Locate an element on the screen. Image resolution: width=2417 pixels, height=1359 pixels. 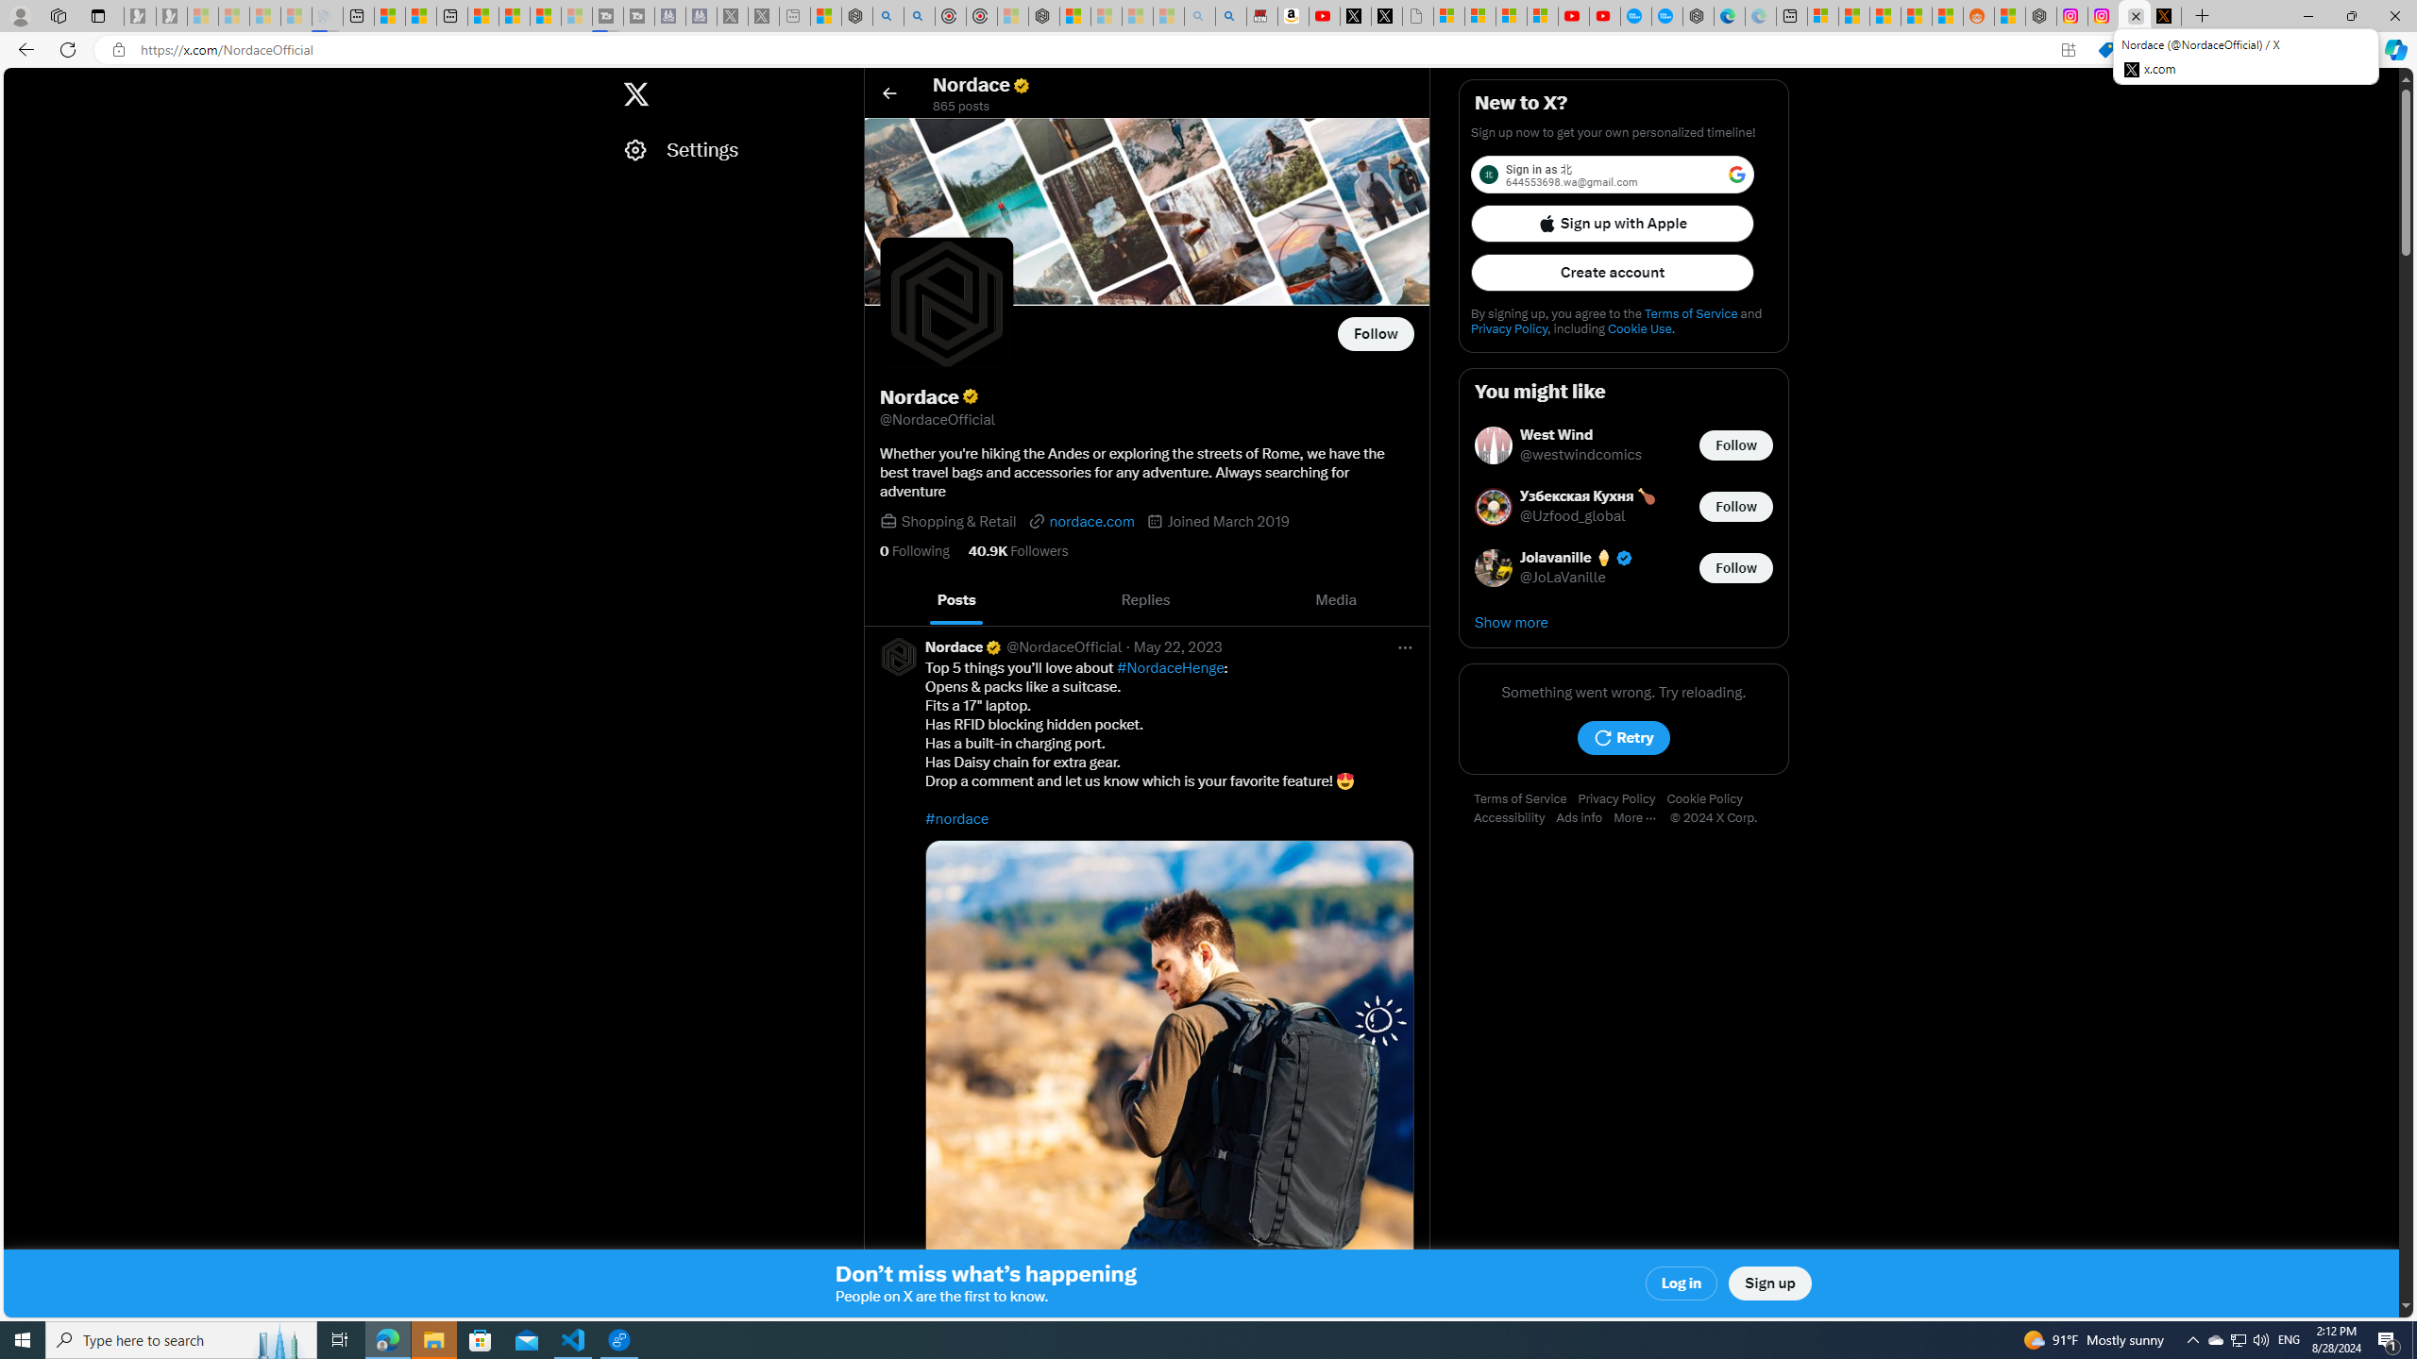
Follow @NordaceOfficial is located at coordinates (1377, 334).